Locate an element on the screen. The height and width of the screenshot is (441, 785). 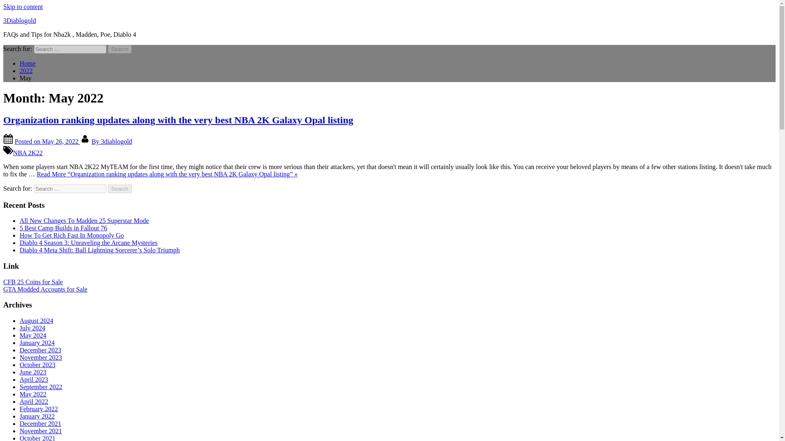
5 Best Camp Builds in Fallout 76 is located at coordinates (63, 228).